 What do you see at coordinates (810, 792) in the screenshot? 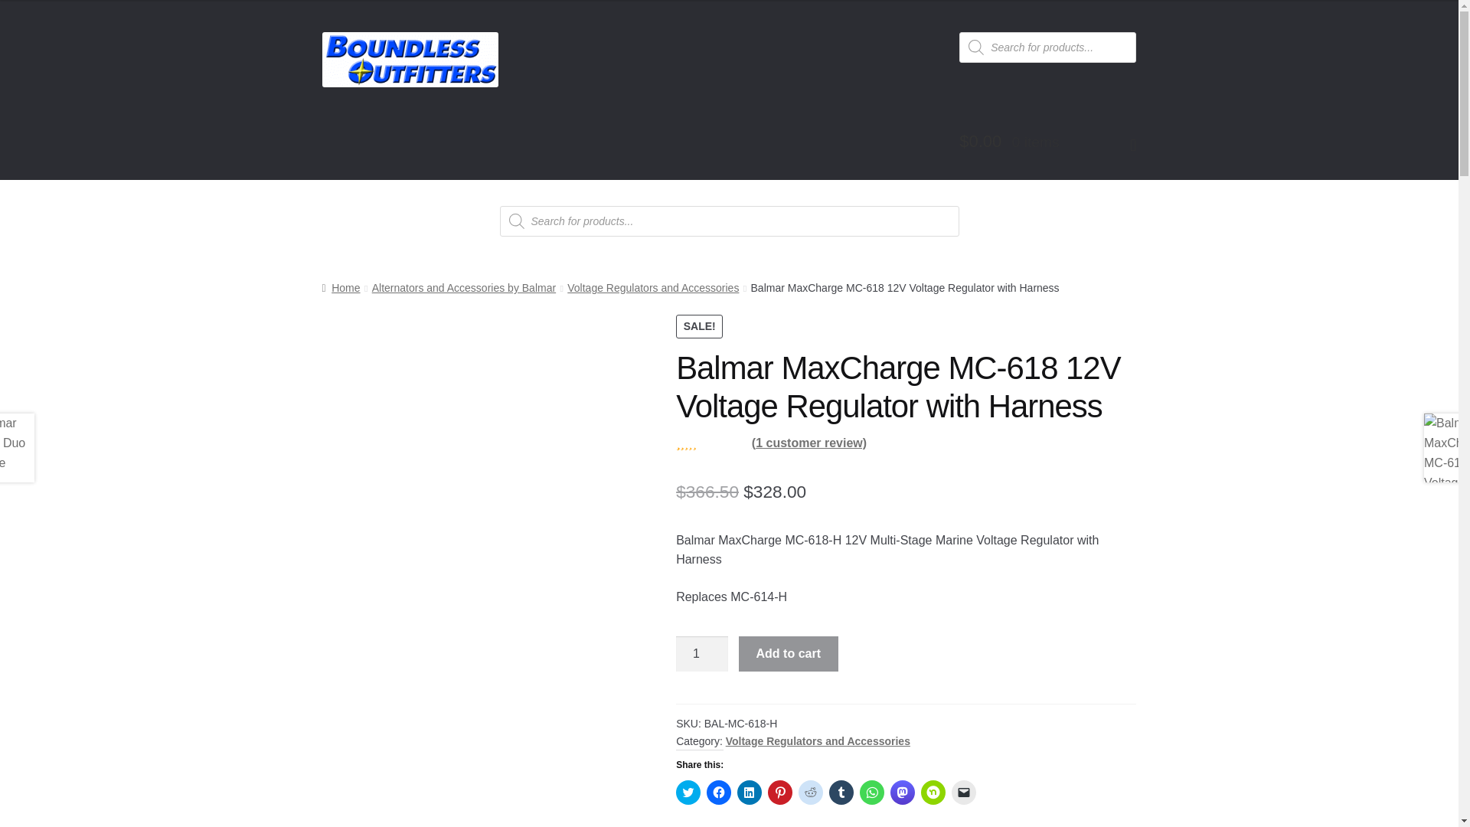
I see `Click to share on Reddit` at bounding box center [810, 792].